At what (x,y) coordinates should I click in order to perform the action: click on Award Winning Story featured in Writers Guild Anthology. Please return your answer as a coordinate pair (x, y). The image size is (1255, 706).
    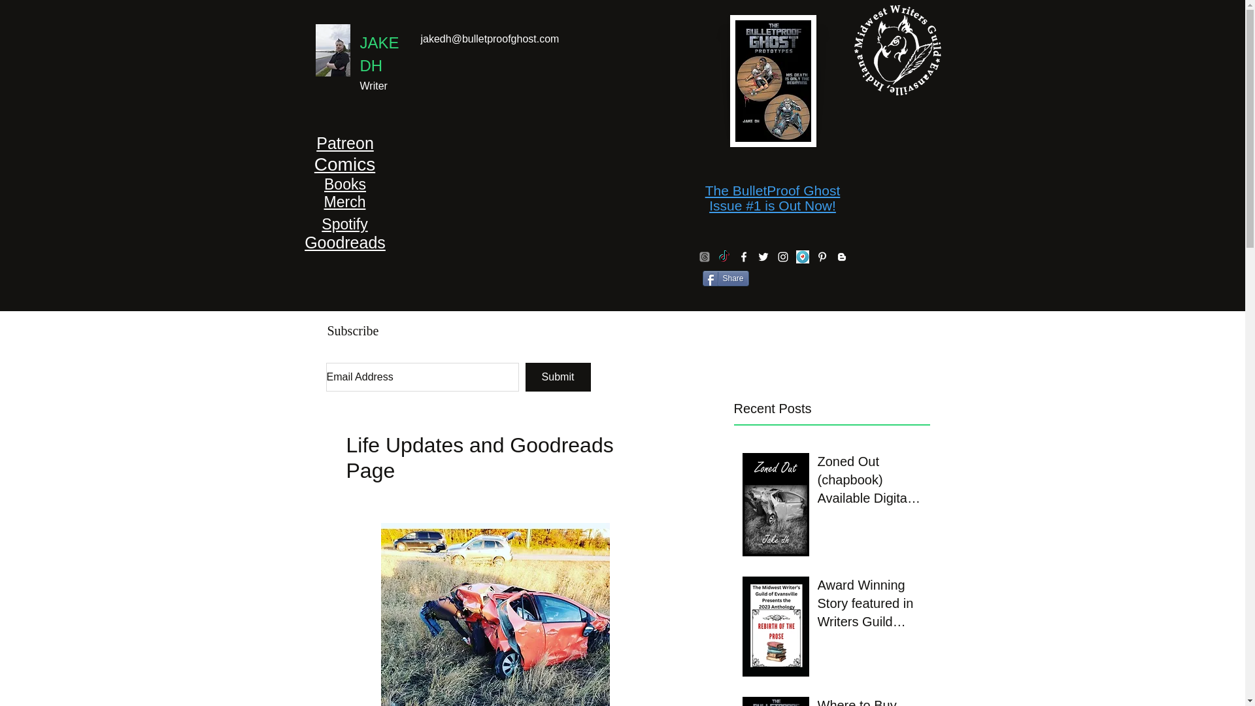
    Looking at the image, I should click on (869, 606).